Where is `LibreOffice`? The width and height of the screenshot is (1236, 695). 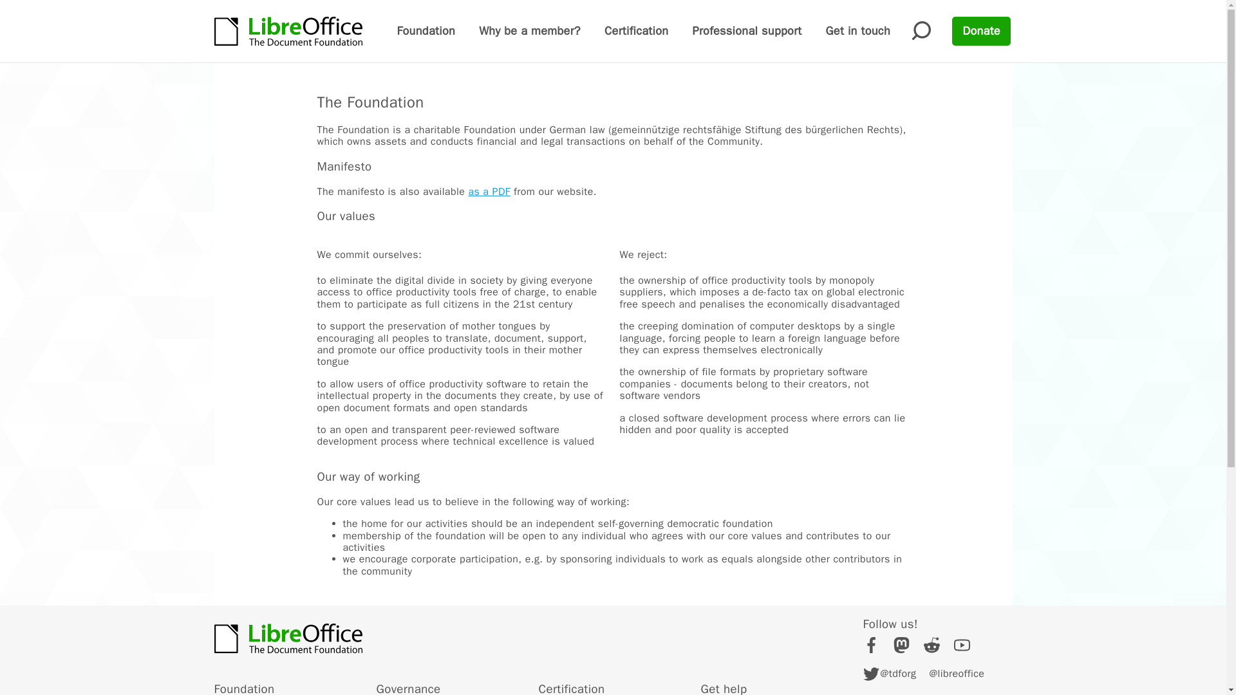
LibreOffice is located at coordinates (288, 638).